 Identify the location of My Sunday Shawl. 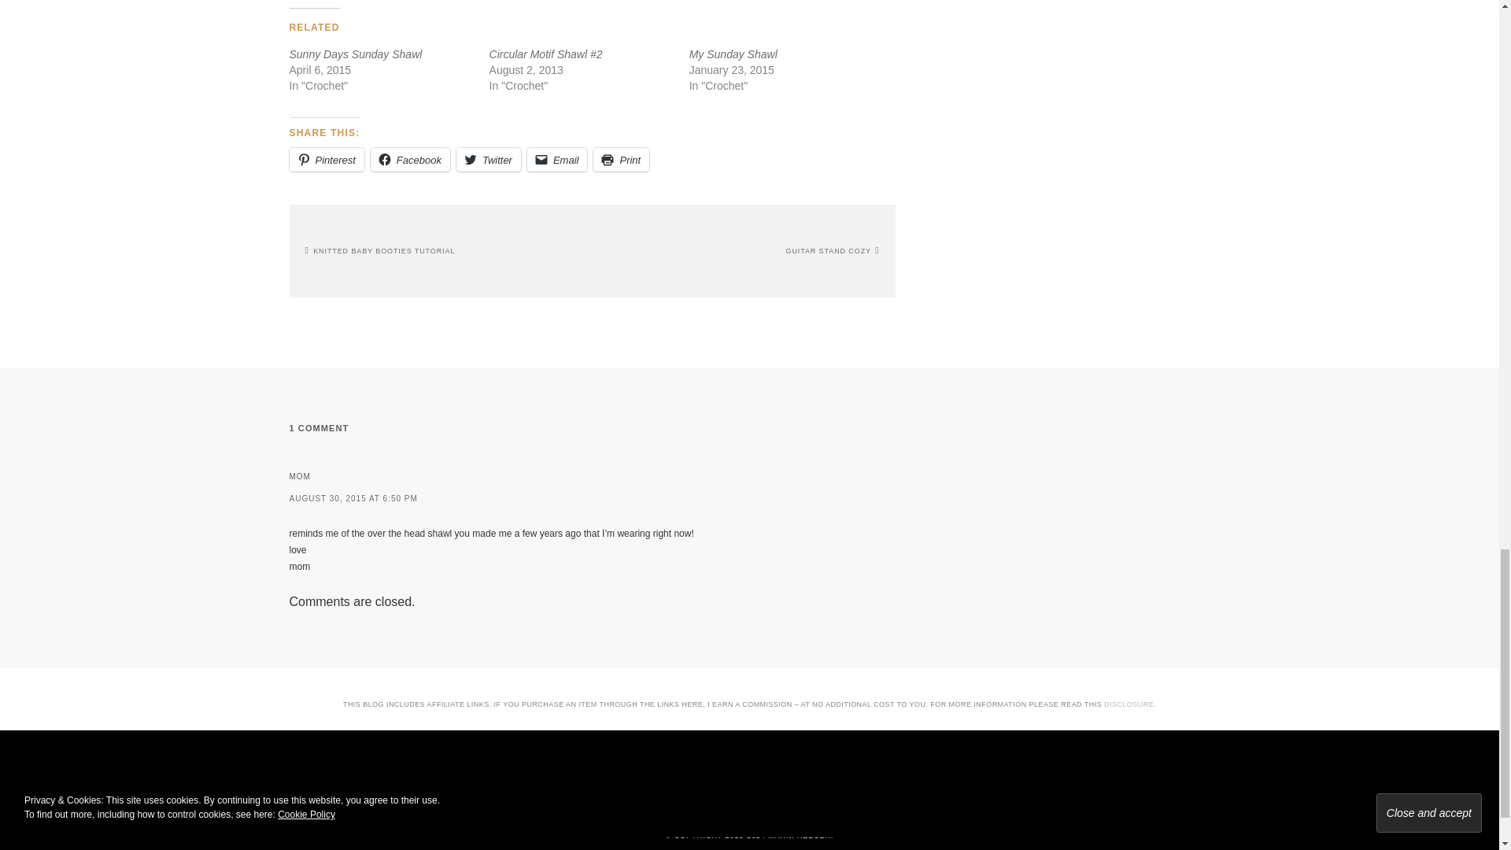
(733, 54).